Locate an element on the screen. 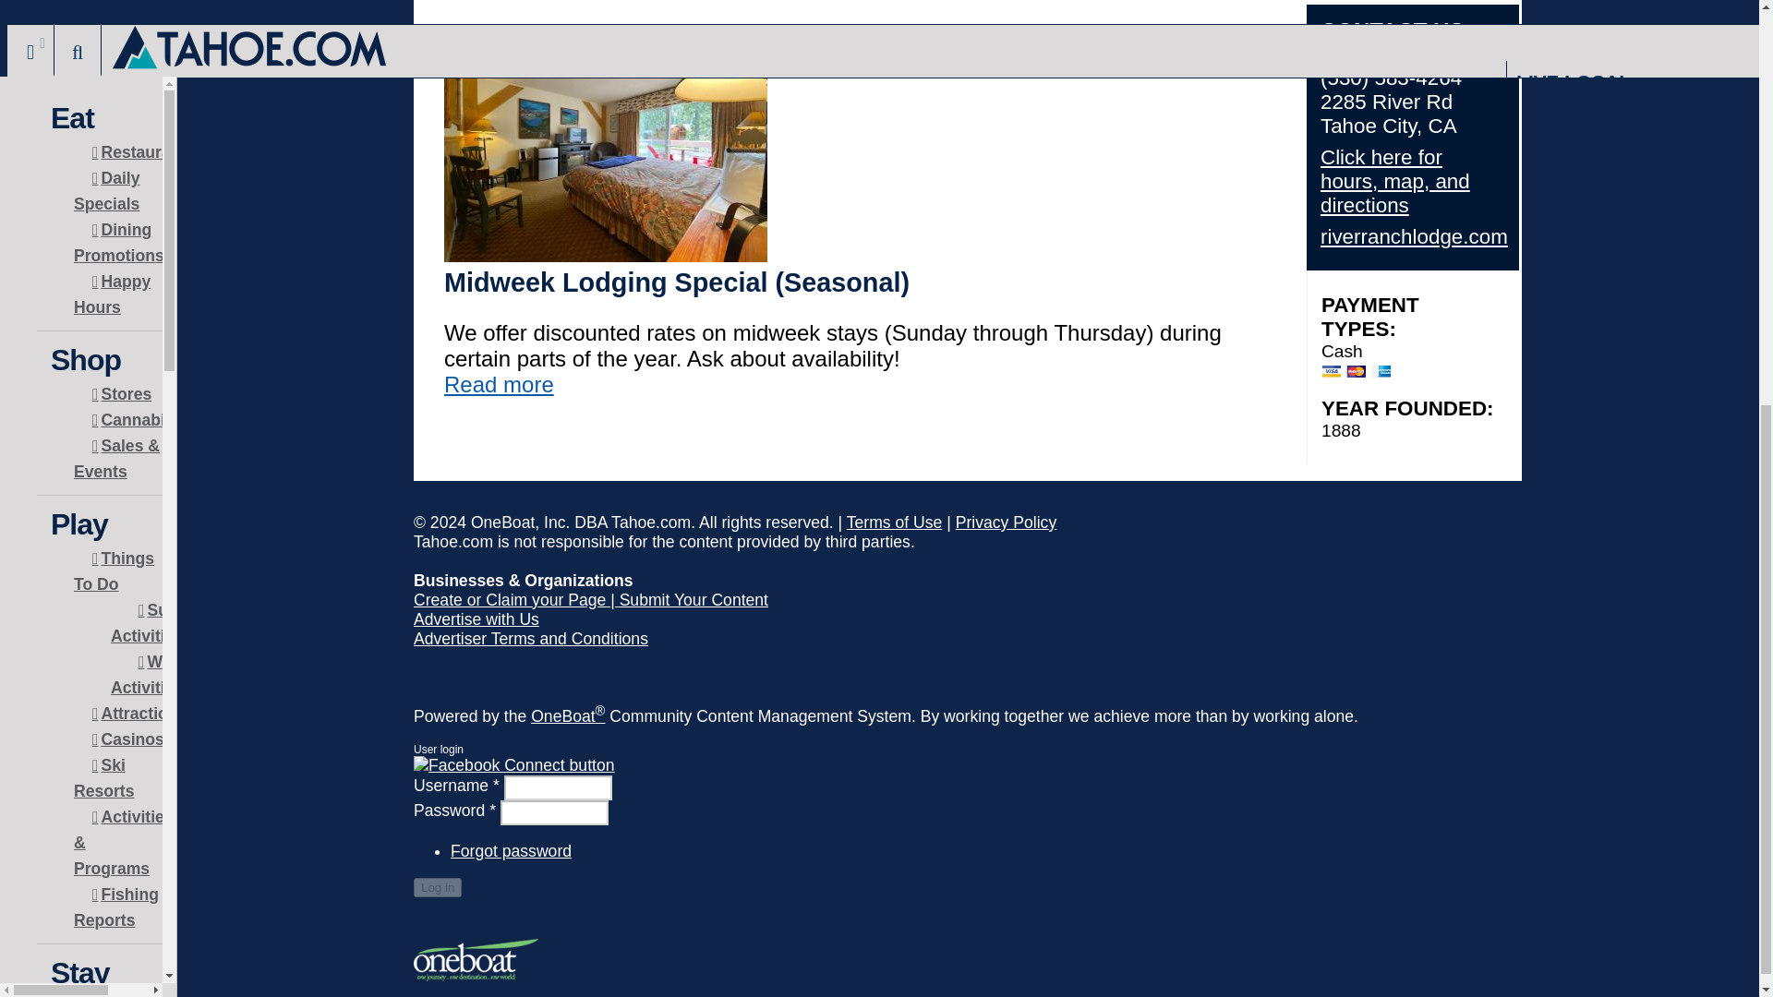  Winter Activities is located at coordinates (155, 6).